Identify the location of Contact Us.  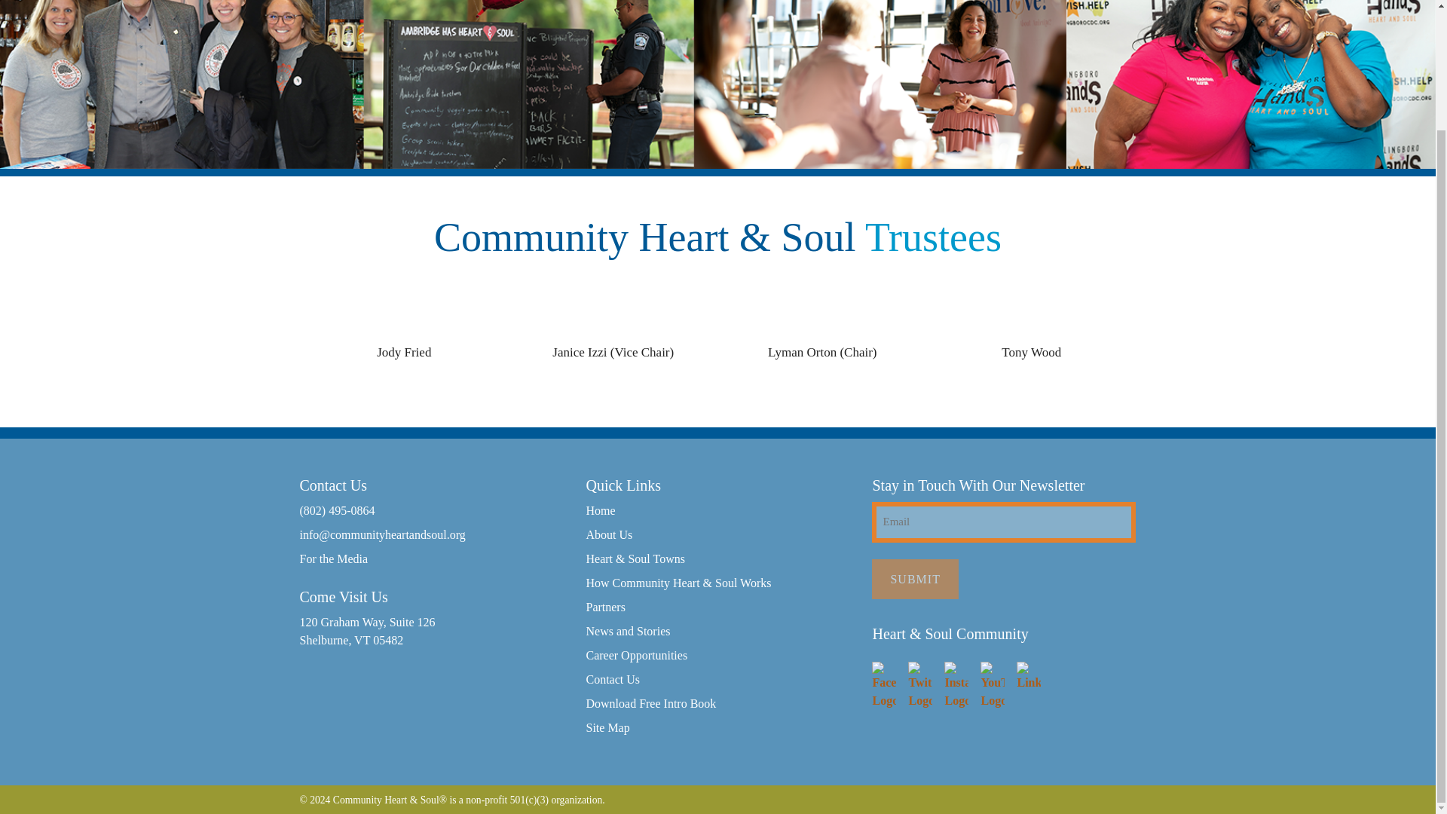
(612, 678).